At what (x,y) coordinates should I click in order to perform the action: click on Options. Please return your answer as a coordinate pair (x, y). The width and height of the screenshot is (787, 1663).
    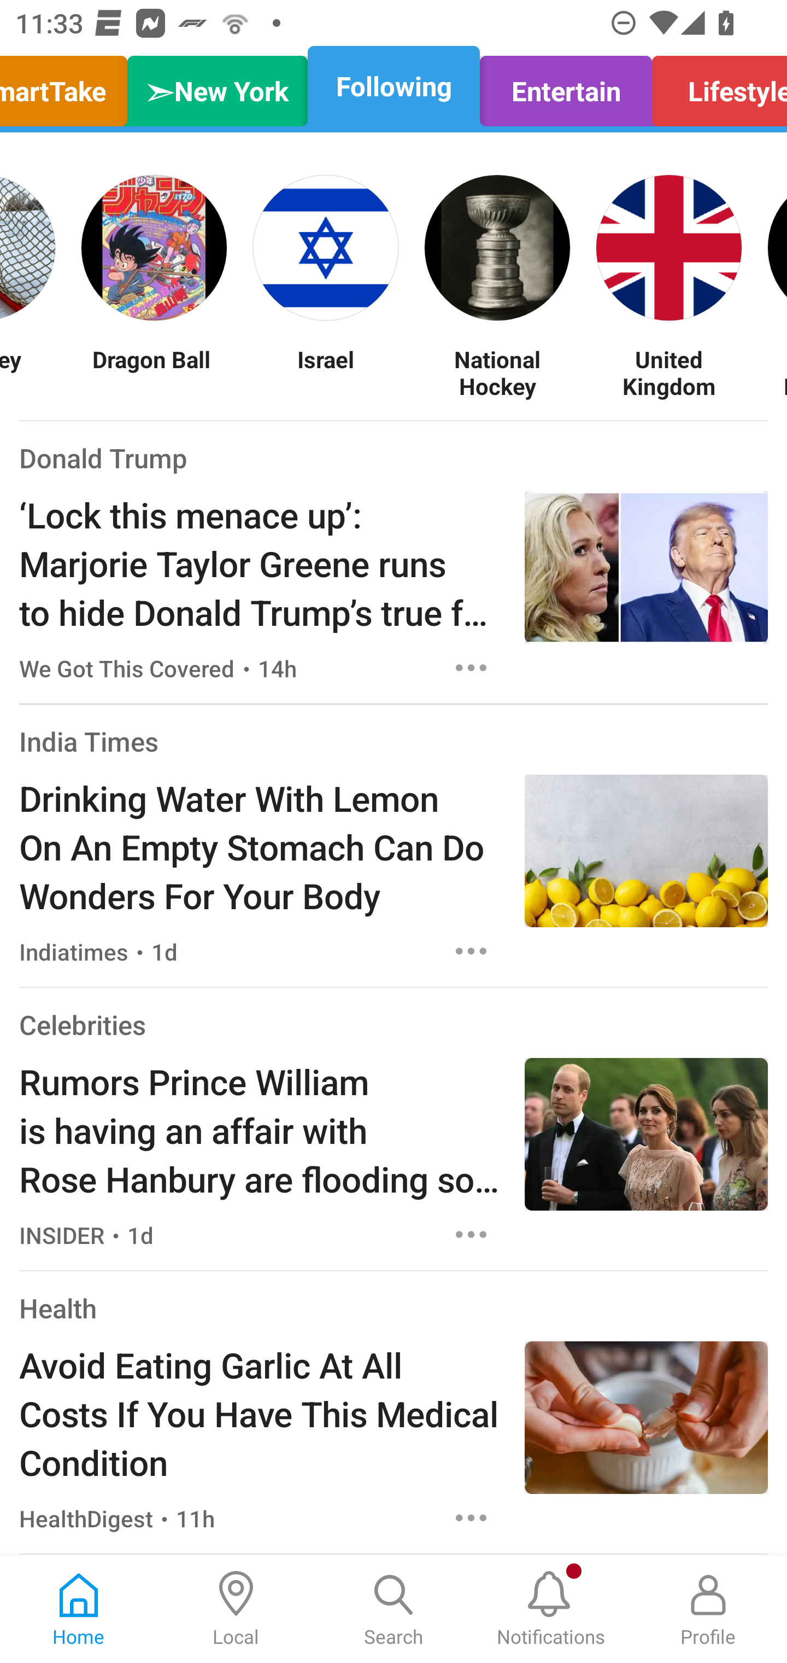
    Looking at the image, I should click on (471, 667).